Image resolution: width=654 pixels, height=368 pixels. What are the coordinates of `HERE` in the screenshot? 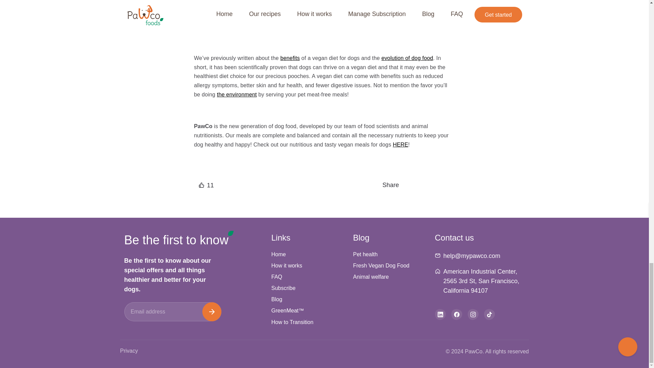 It's located at (401, 144).